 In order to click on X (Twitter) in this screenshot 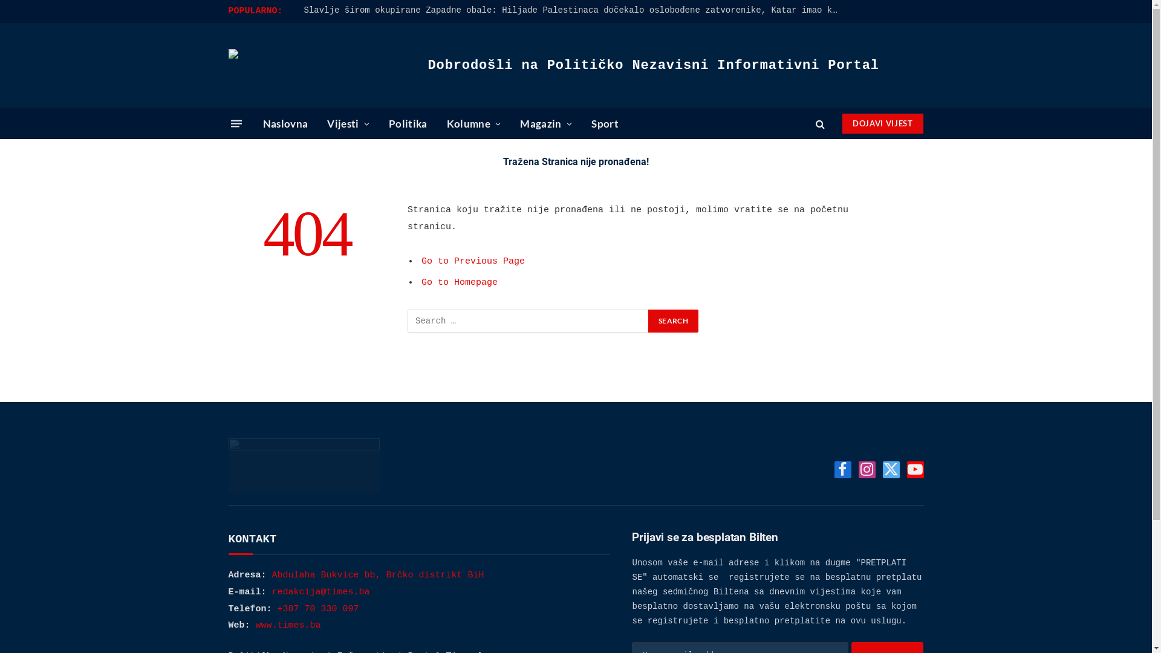, I will do `click(891, 470)`.